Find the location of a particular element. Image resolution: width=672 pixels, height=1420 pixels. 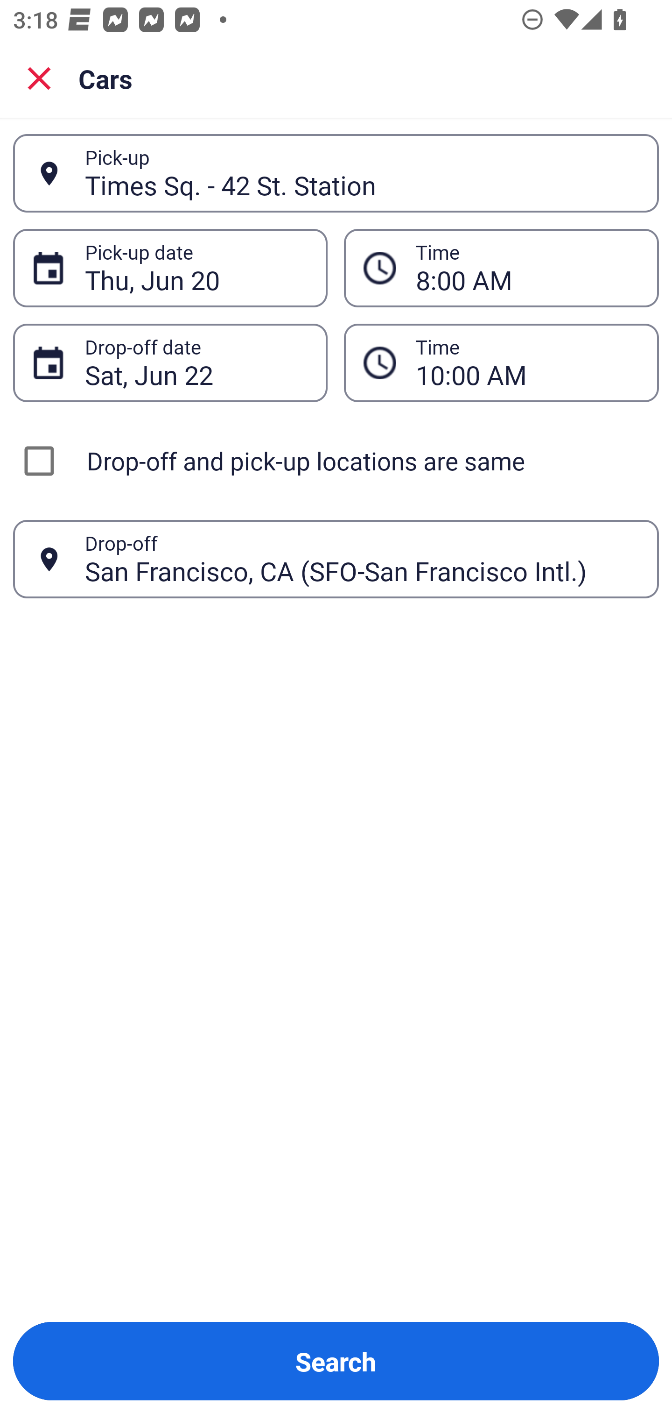

8:00 AM is located at coordinates (501, 267).